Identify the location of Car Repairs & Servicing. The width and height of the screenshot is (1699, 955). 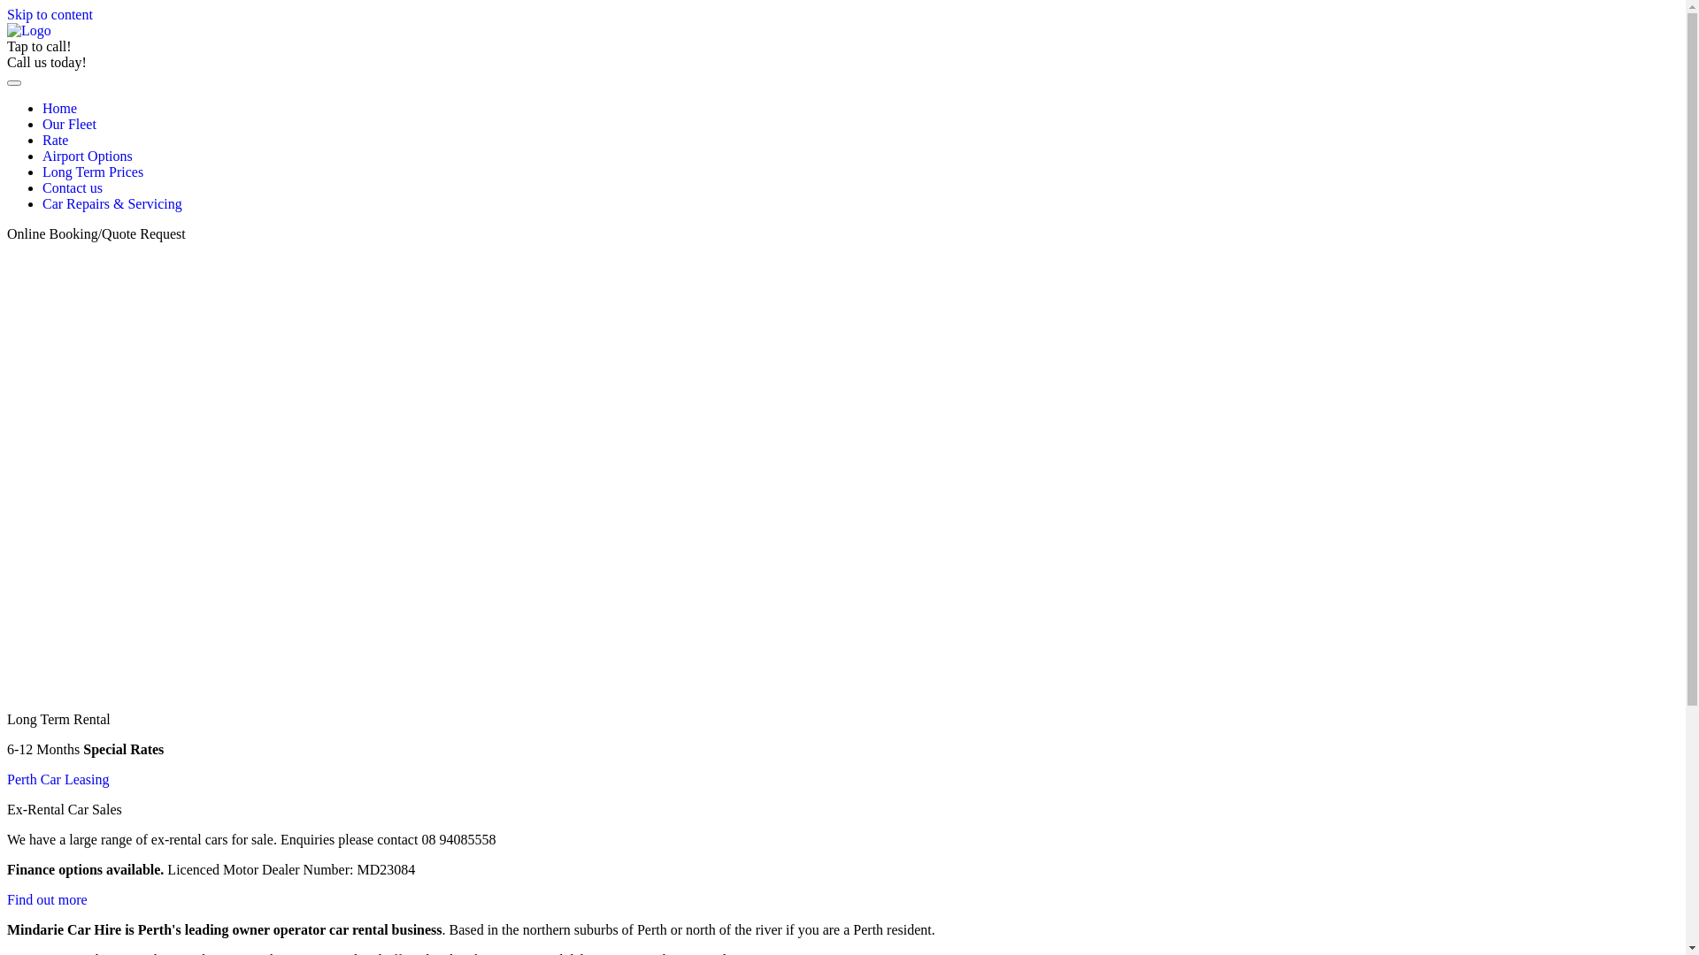
(112, 203).